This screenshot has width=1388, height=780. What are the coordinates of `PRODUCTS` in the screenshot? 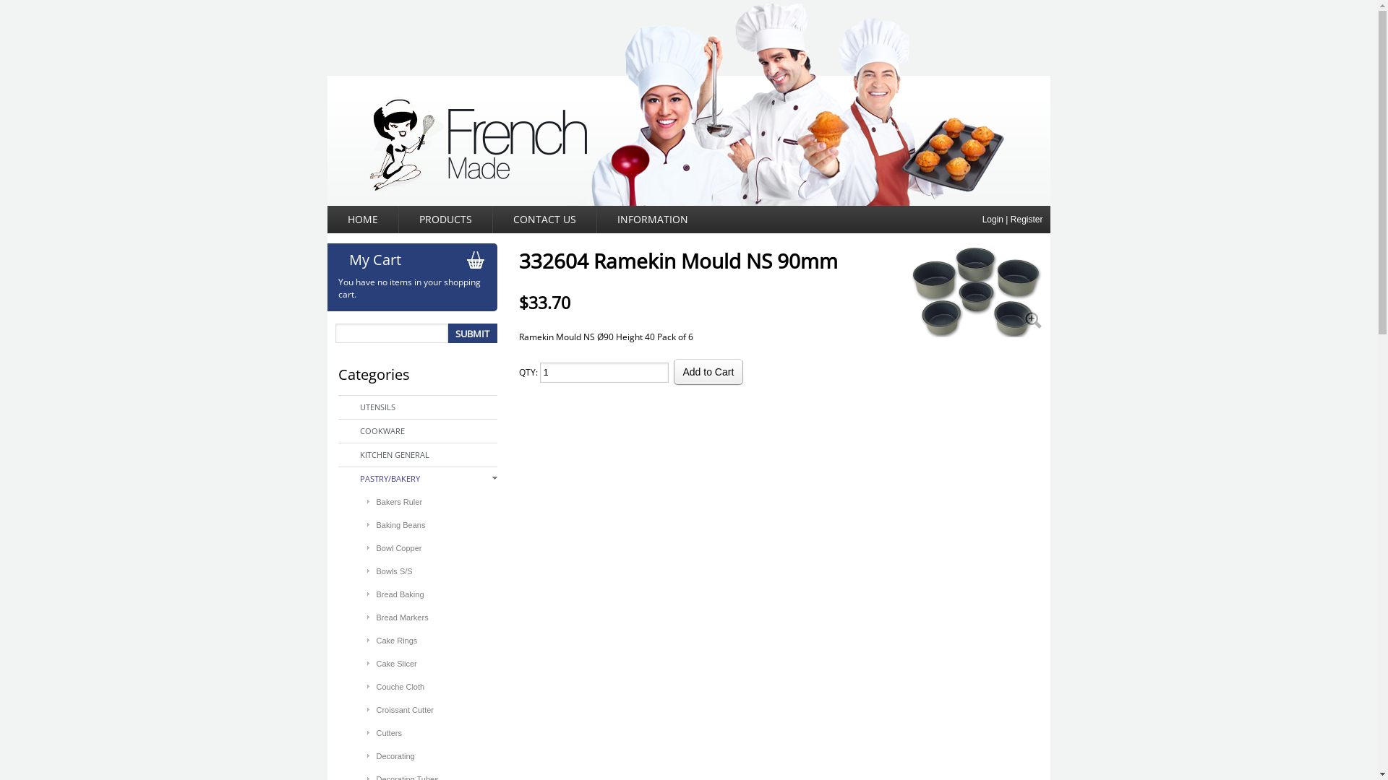 It's located at (446, 220).